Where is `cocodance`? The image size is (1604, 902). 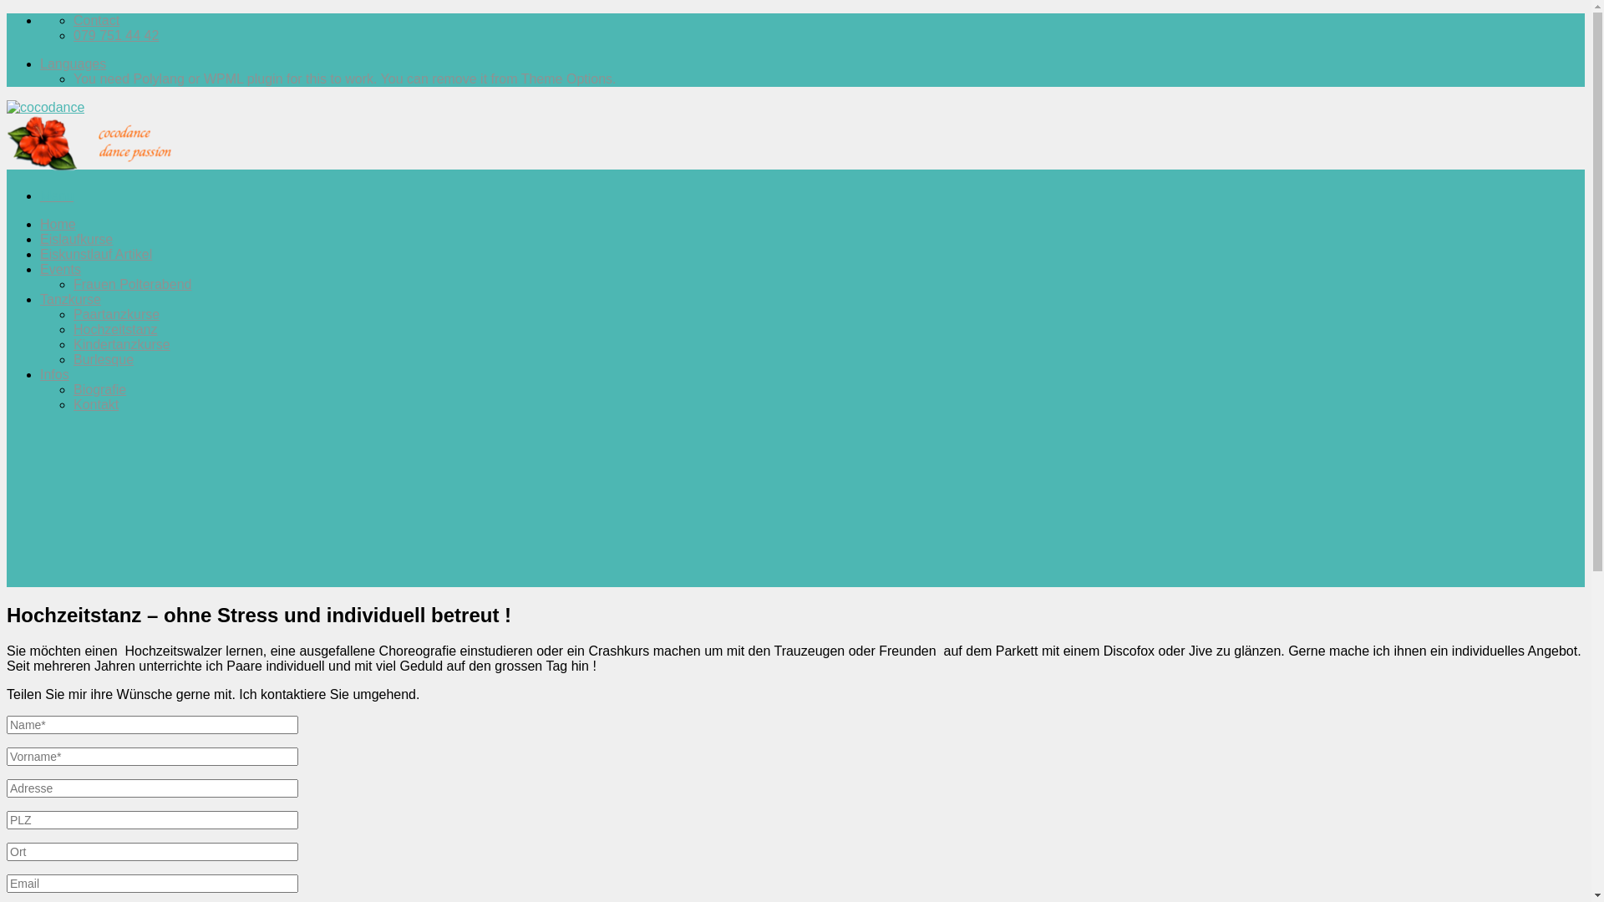 cocodance is located at coordinates (90, 137).